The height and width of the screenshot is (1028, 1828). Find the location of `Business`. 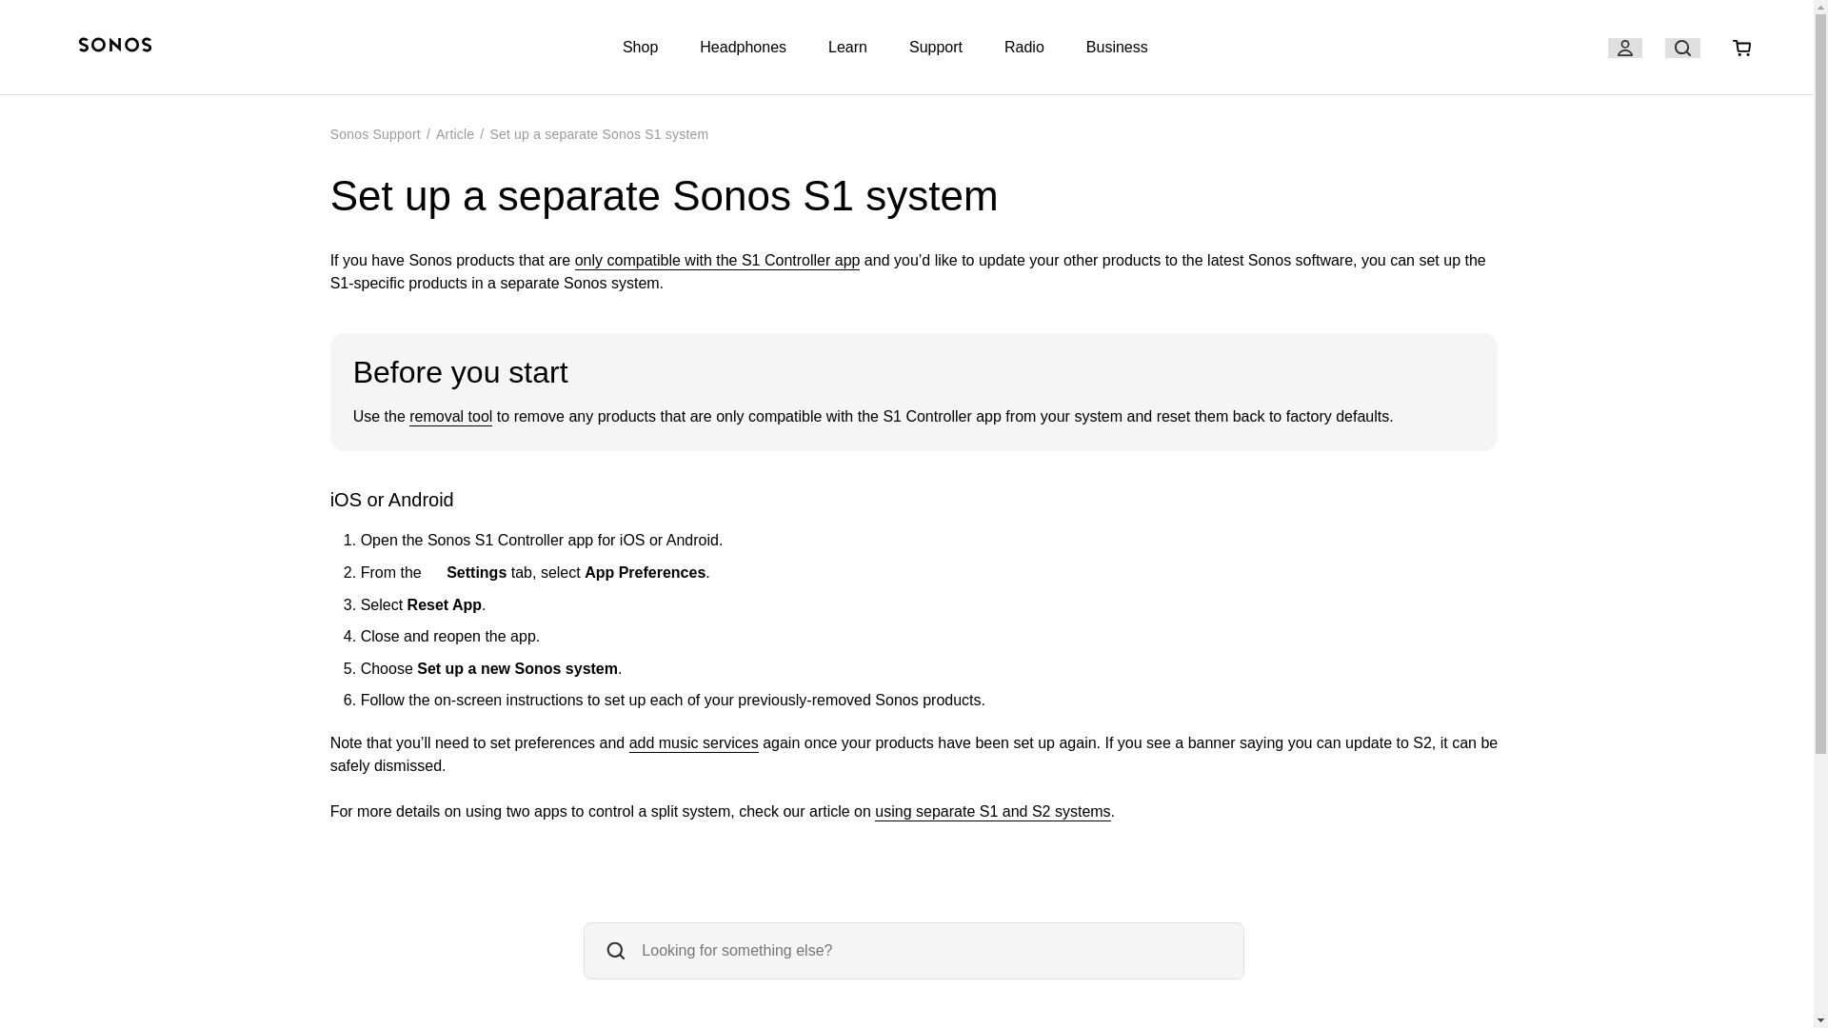

Business is located at coordinates (1116, 48).